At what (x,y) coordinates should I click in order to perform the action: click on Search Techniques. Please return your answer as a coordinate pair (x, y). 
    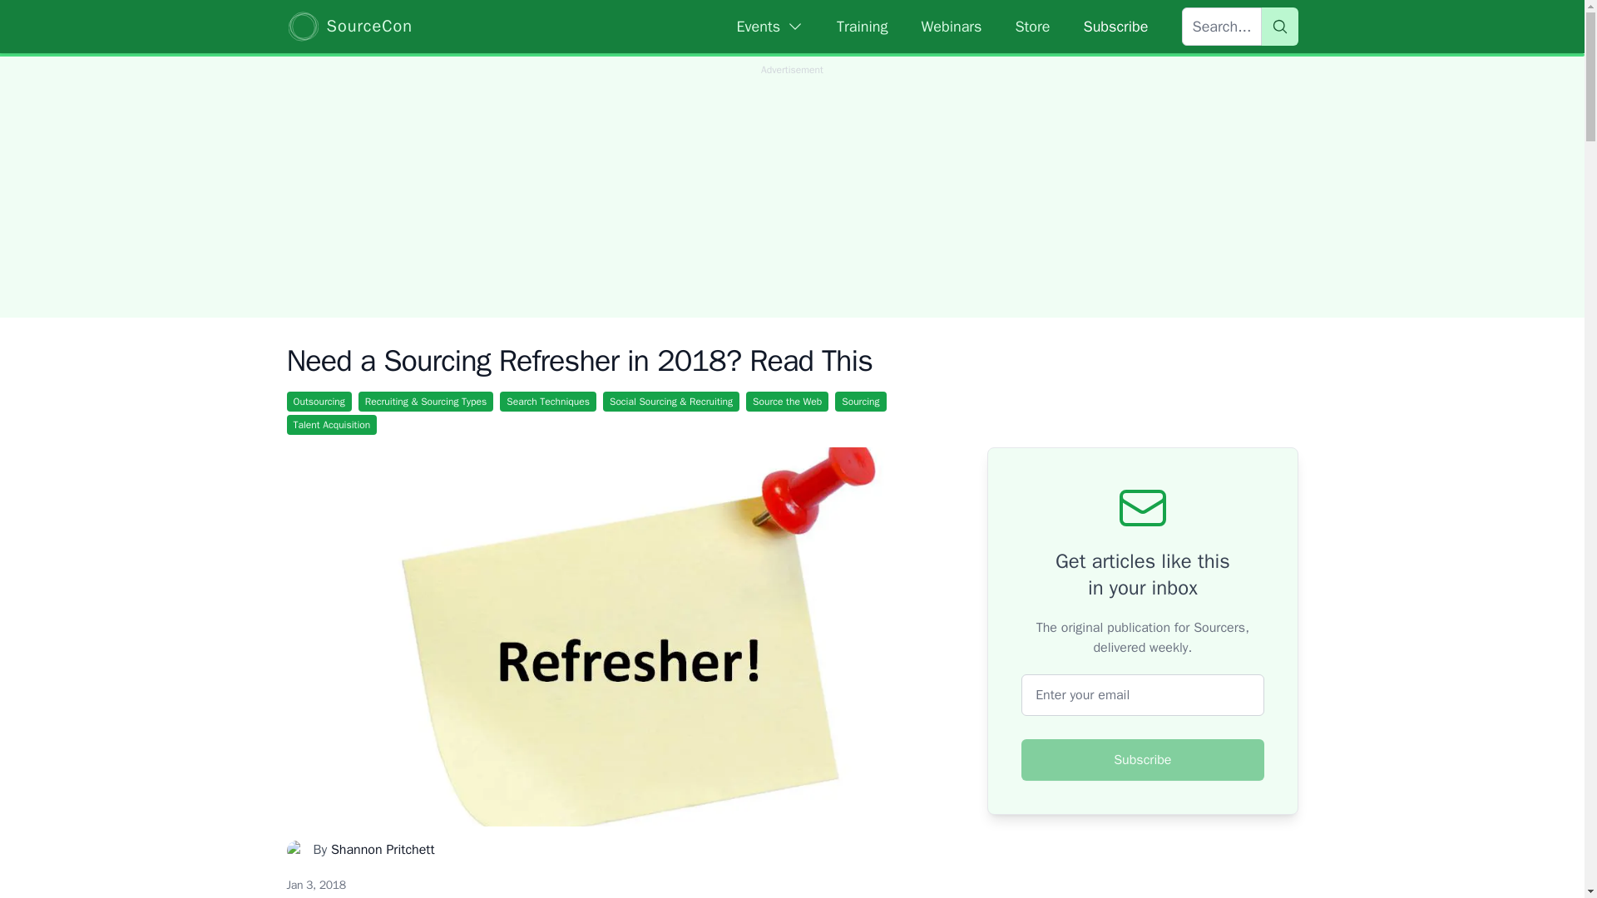
    Looking at the image, I should click on (547, 401).